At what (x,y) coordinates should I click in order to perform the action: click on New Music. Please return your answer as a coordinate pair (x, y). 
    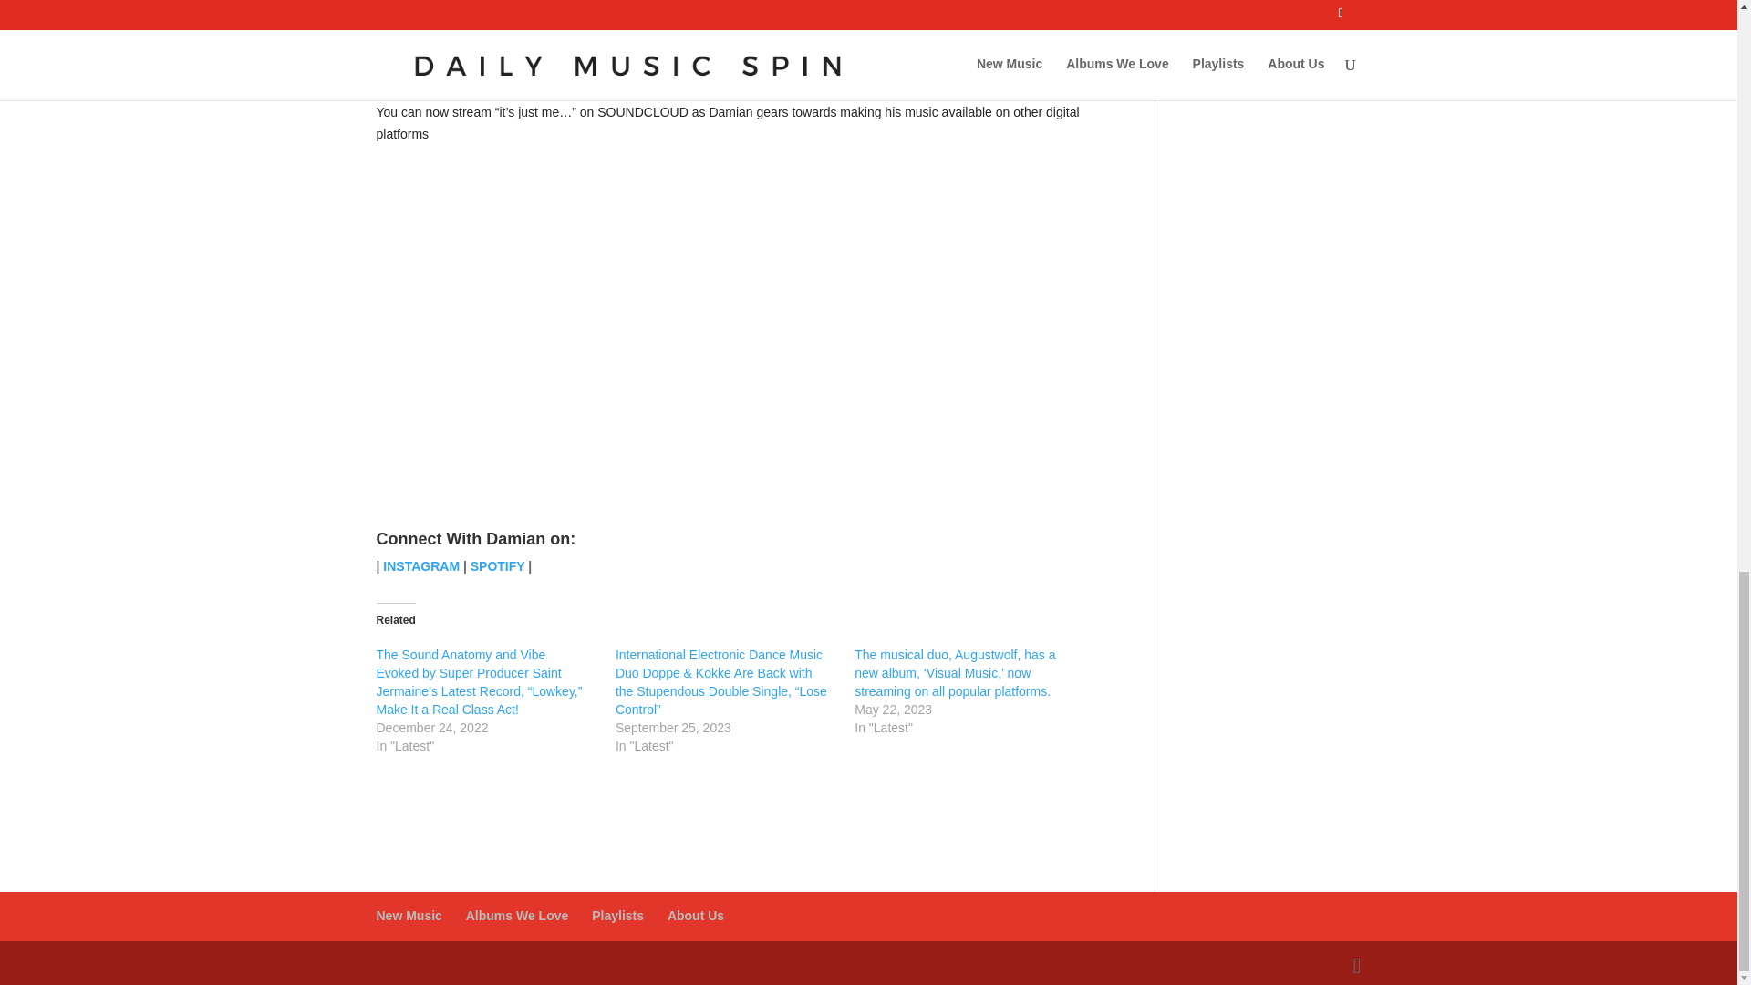
    Looking at the image, I should click on (409, 915).